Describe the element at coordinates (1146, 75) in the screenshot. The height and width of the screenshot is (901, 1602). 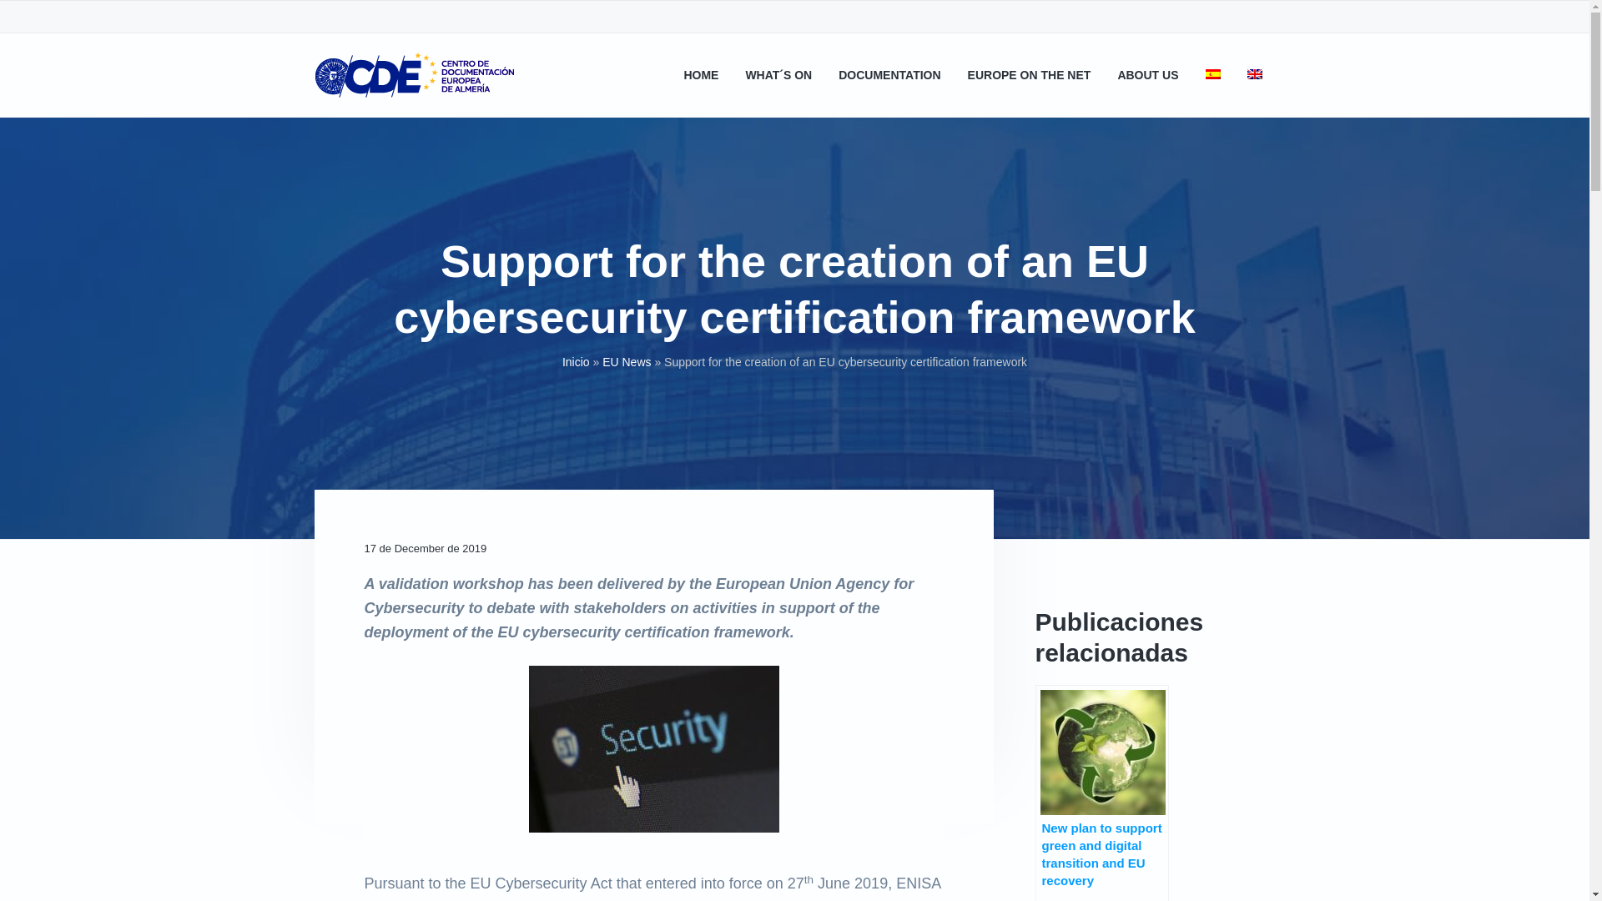
I see `ABOUT US` at that location.